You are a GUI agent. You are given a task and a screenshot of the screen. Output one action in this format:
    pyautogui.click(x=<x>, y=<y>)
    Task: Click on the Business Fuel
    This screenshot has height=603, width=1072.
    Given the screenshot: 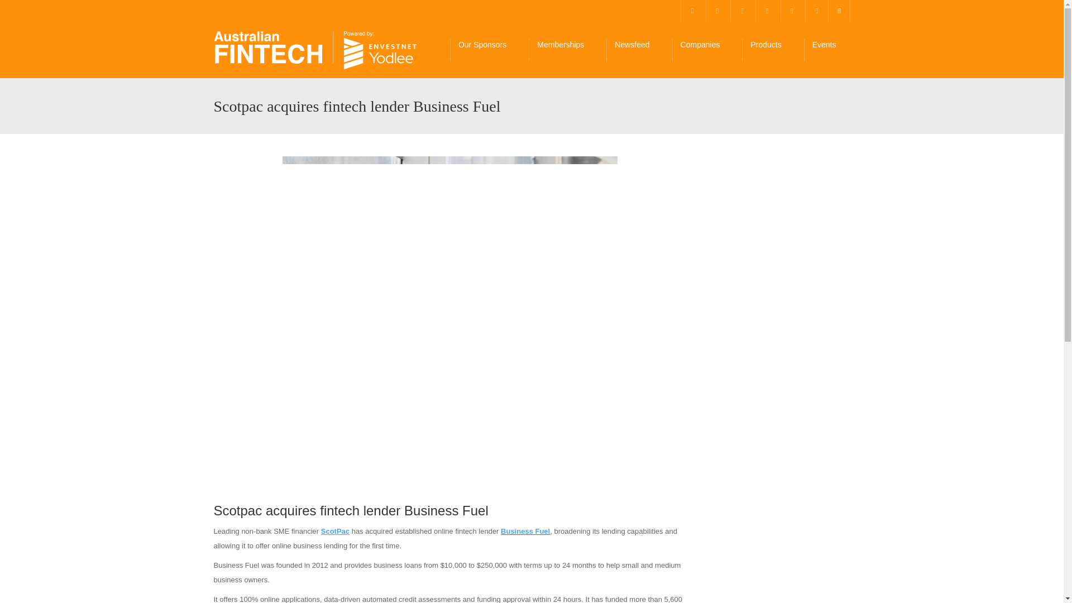 What is the action you would take?
    pyautogui.click(x=525, y=531)
    